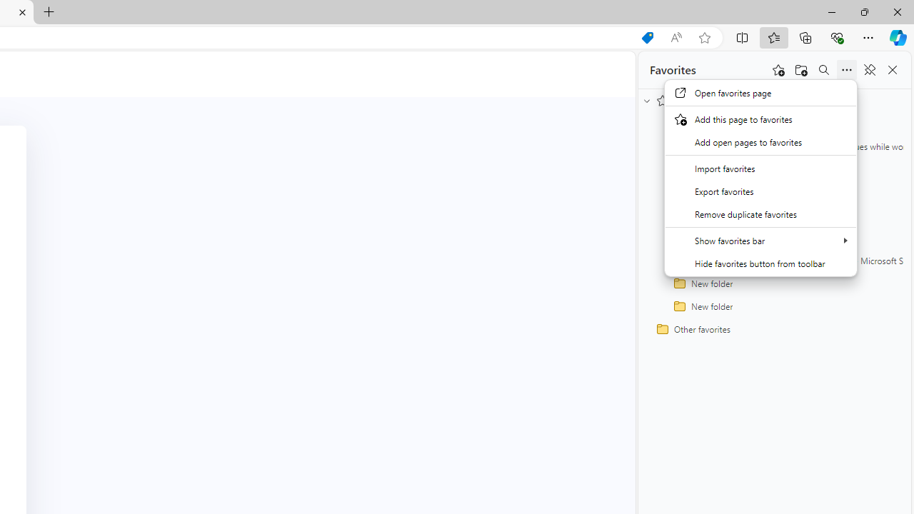 The image size is (914, 514). What do you see at coordinates (647, 38) in the screenshot?
I see `Shopping in Microsoft Edge` at bounding box center [647, 38].